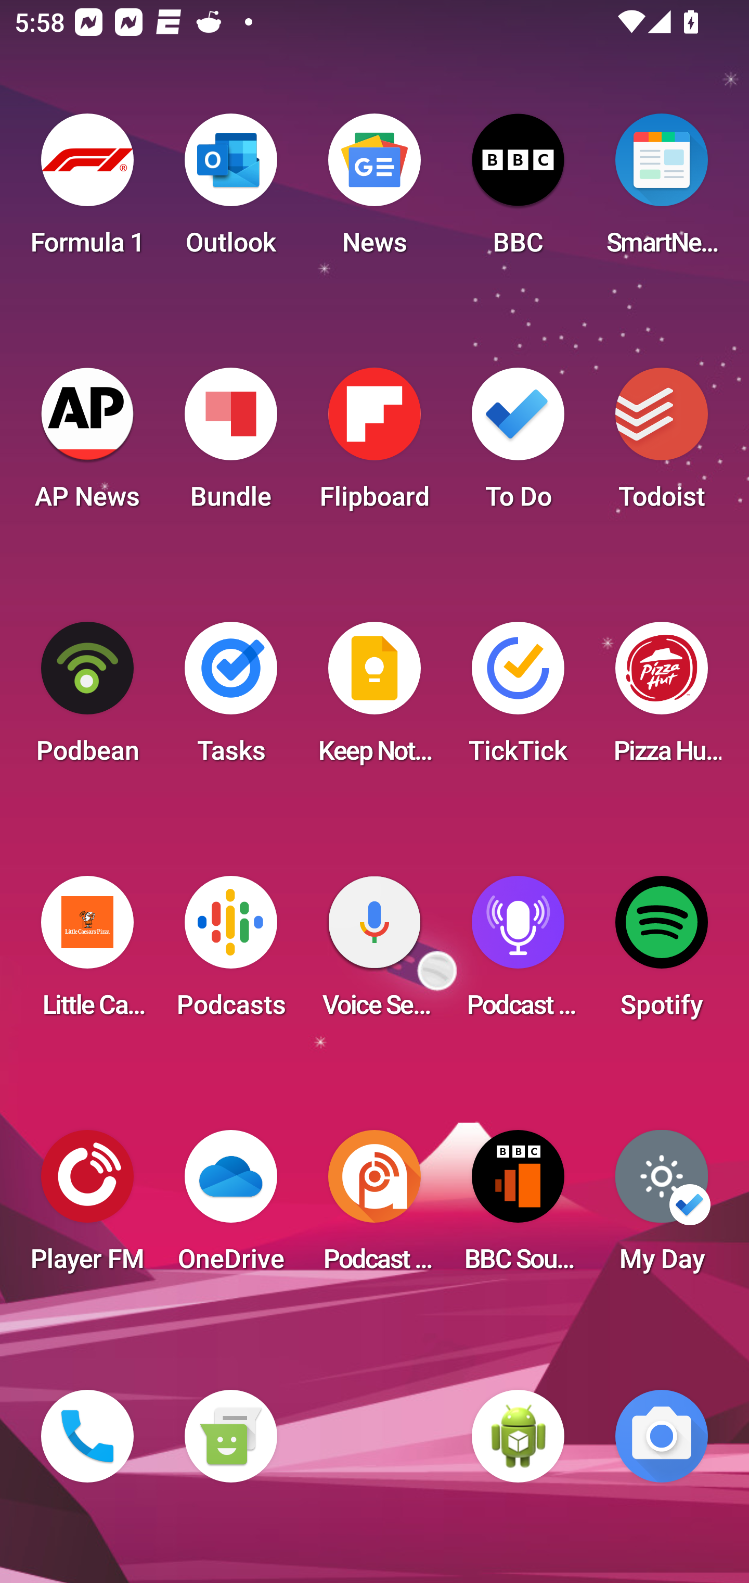 Image resolution: width=749 pixels, height=1583 pixels. Describe the element at coordinates (662, 1436) in the screenshot. I see `Camera` at that location.